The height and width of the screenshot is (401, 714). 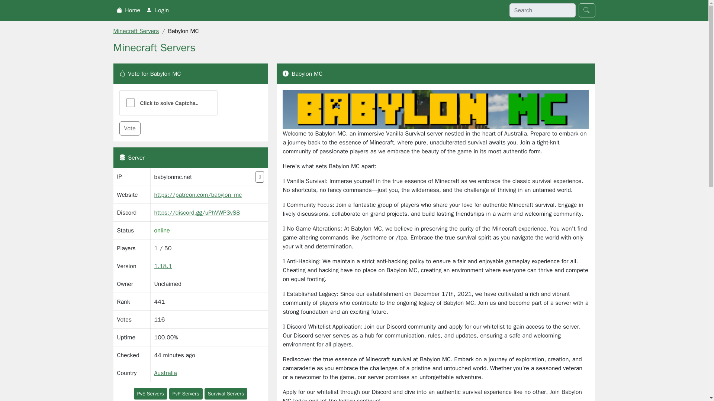 I want to click on Home, so click(x=128, y=10).